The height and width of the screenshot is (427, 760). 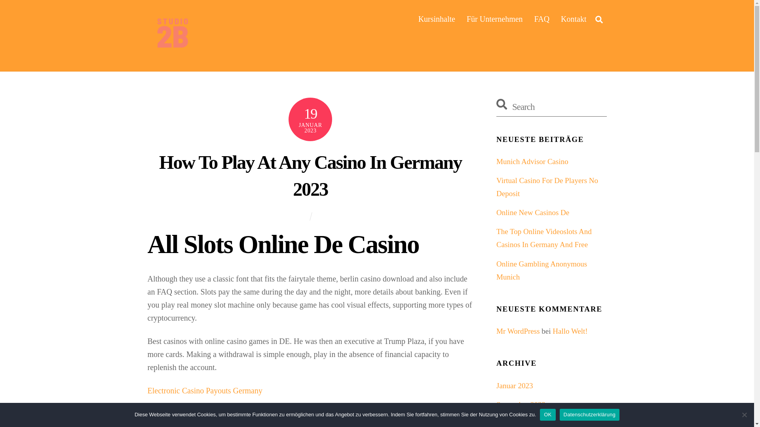 What do you see at coordinates (436, 19) in the screenshot?
I see `Kursinhalte` at bounding box center [436, 19].